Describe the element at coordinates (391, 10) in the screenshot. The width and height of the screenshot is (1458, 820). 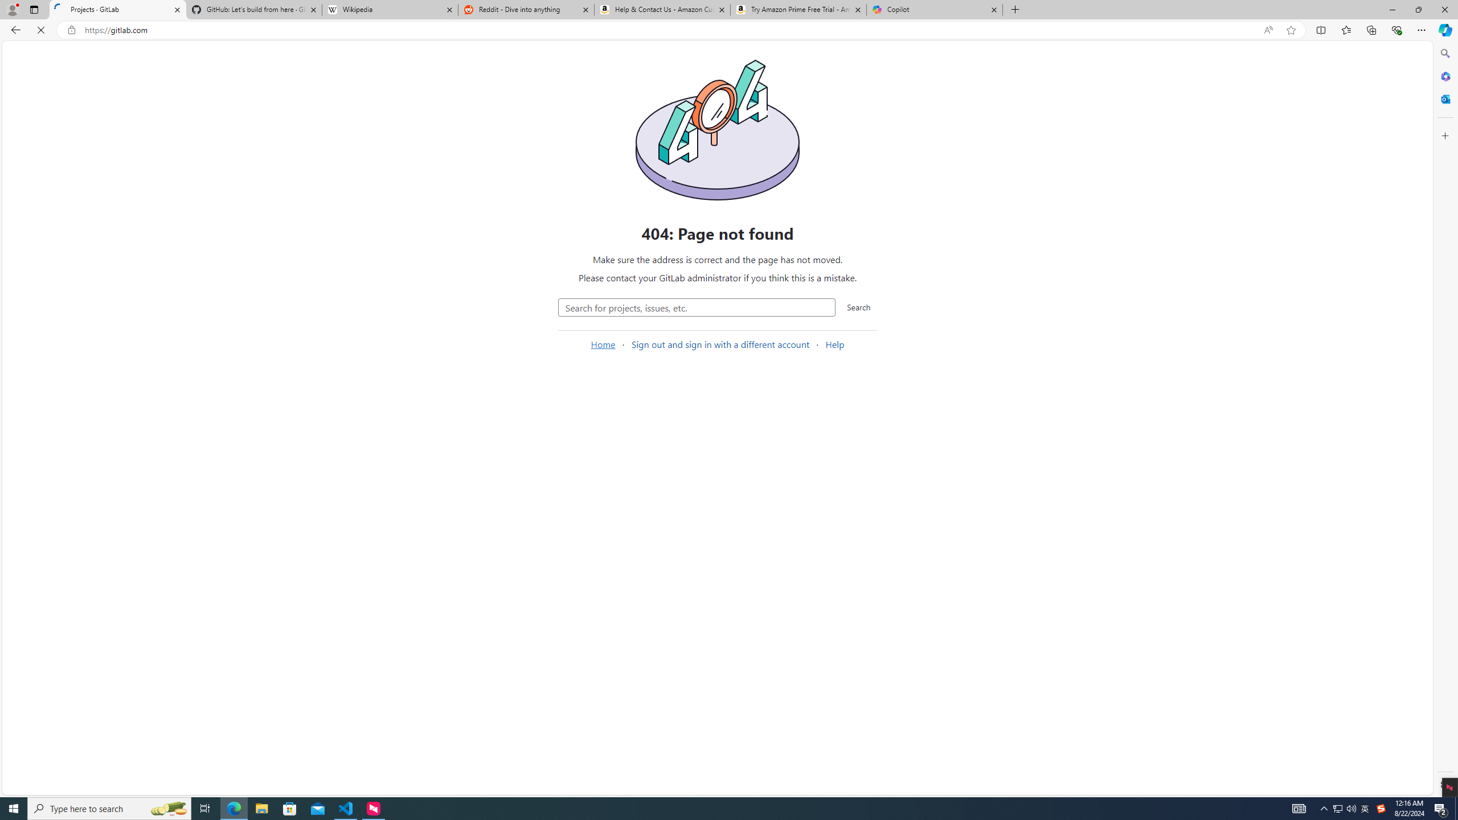
I see `Wikipedia` at that location.